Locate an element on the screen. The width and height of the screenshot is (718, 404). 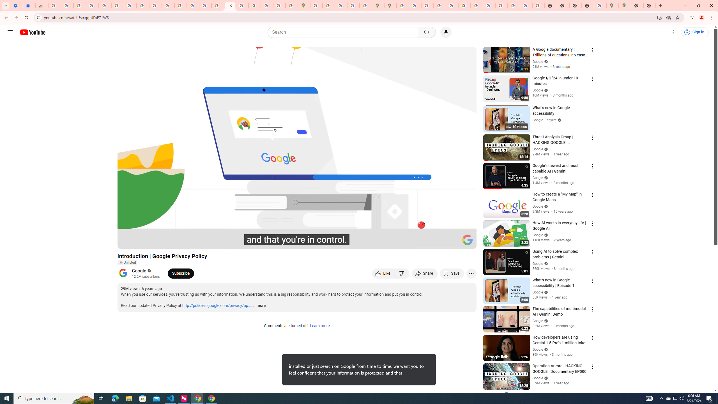
Save to playlist is located at coordinates (452, 273).